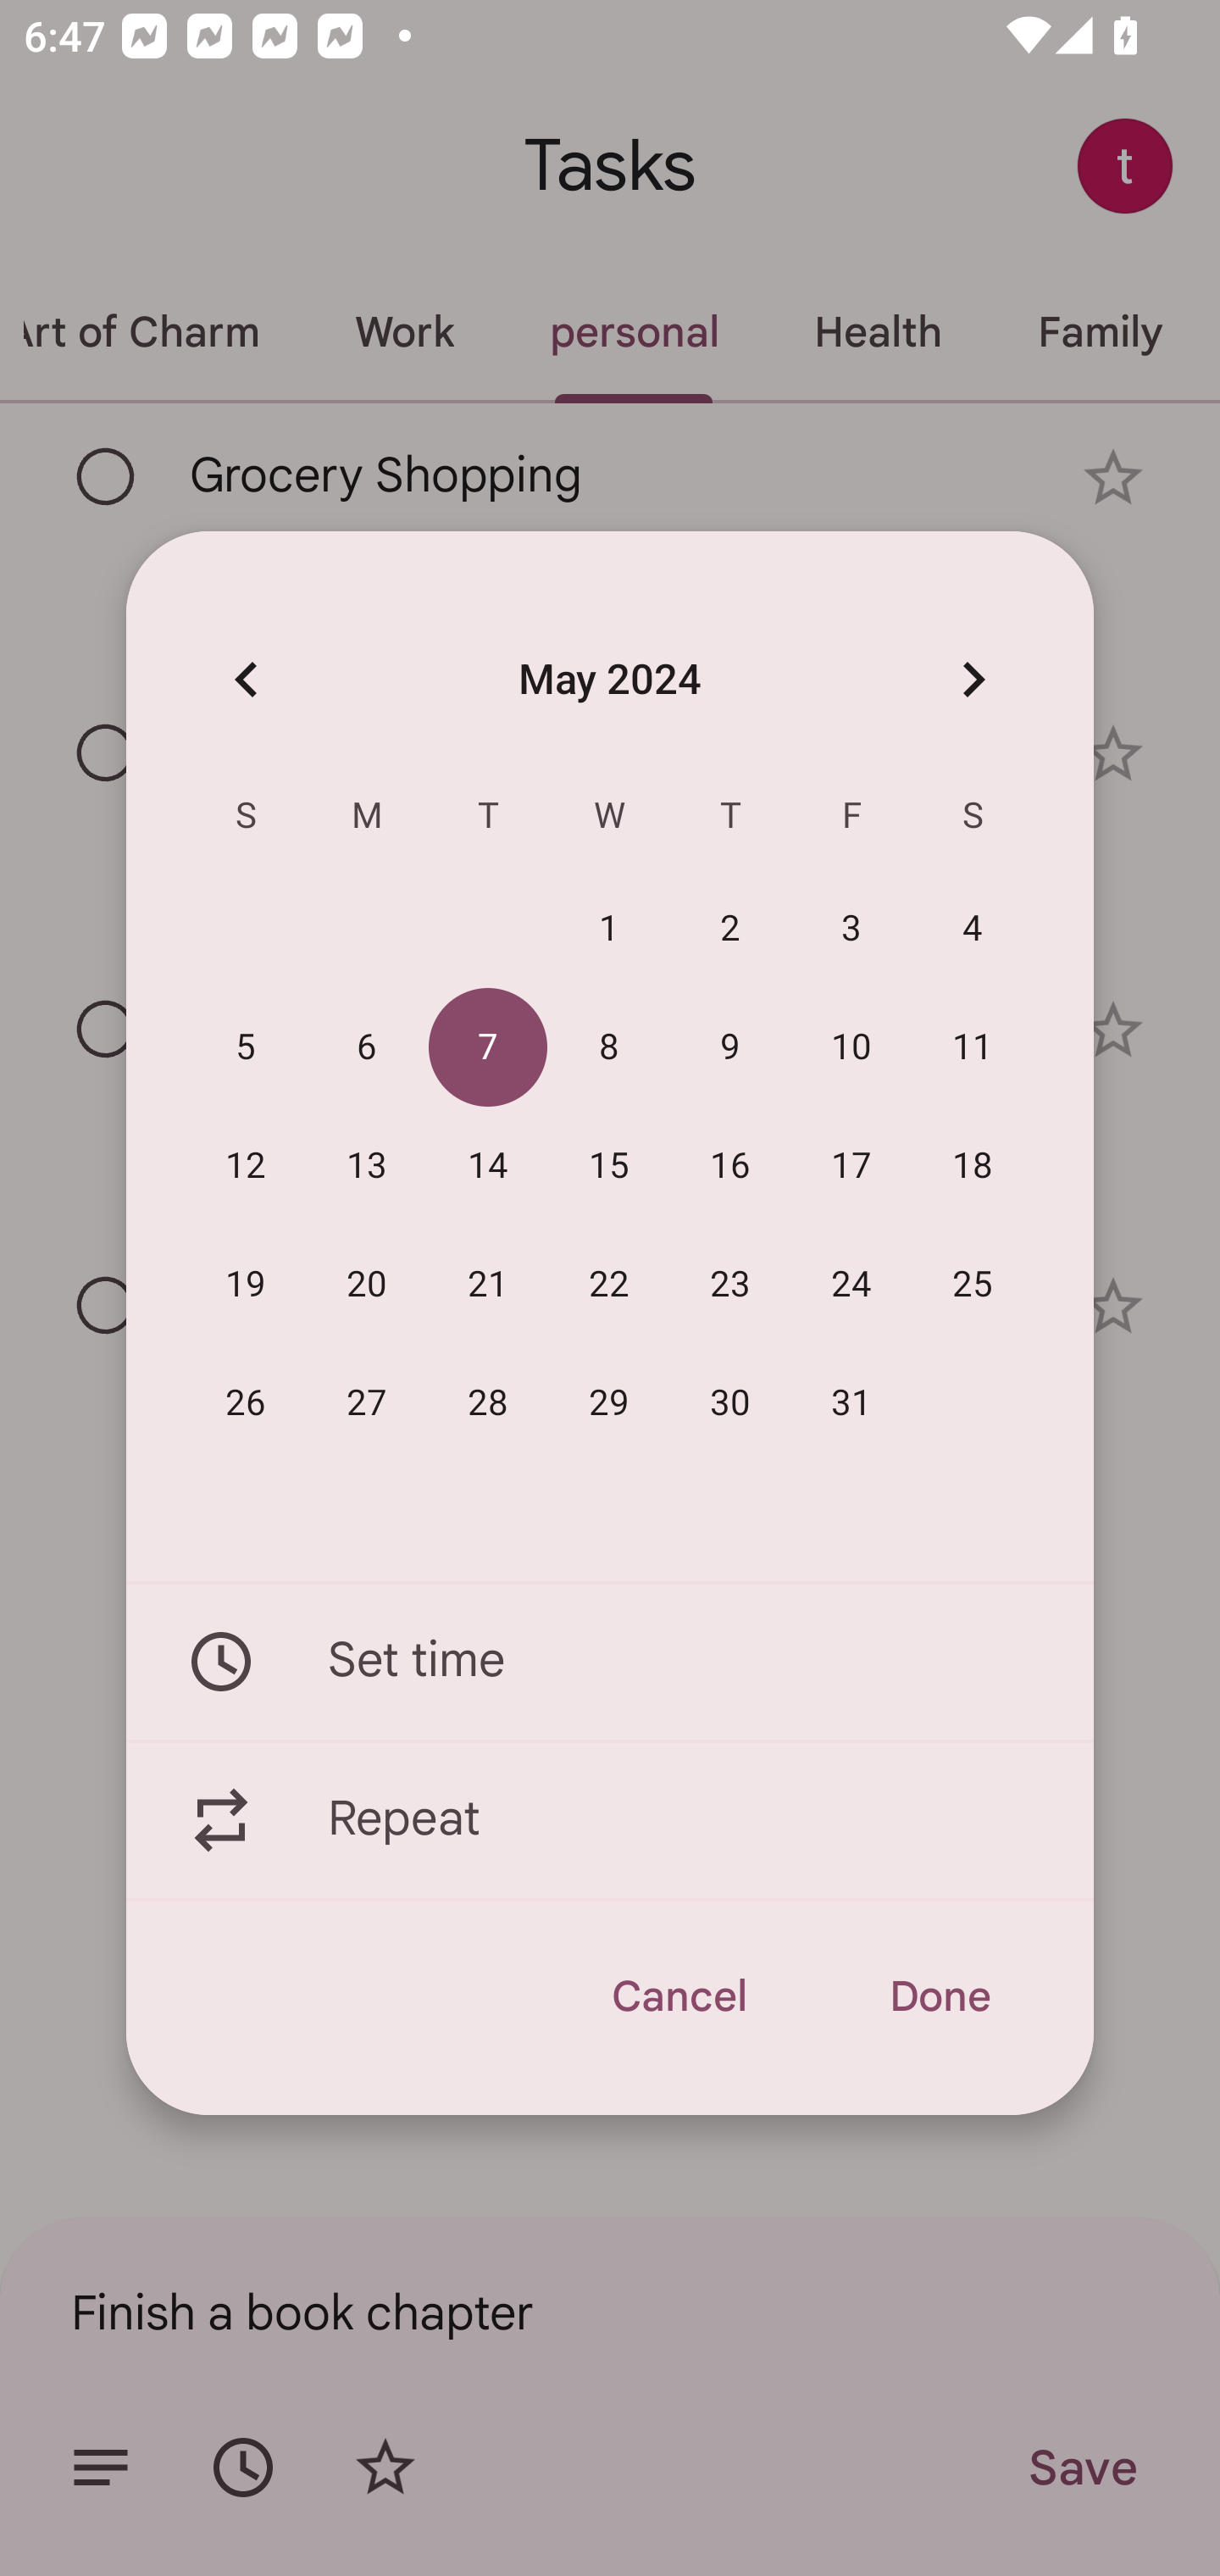 The width and height of the screenshot is (1220, 2576). What do you see at coordinates (852, 1403) in the screenshot?
I see `31 31 May 2024` at bounding box center [852, 1403].